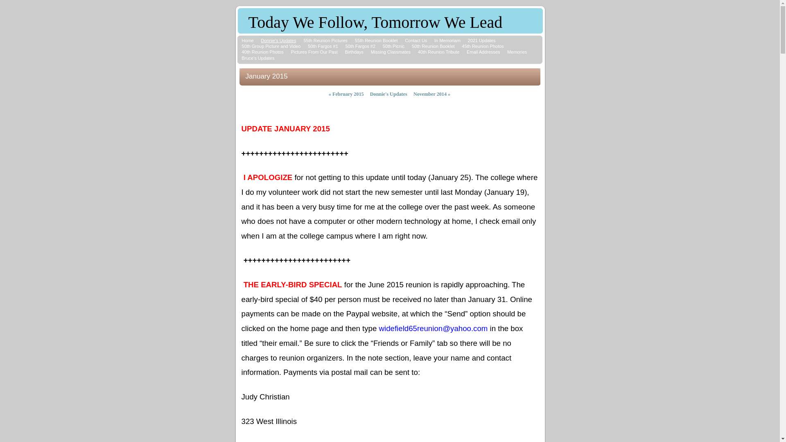 The image size is (786, 442). What do you see at coordinates (262, 52) in the screenshot?
I see `40th Reunion Photos` at bounding box center [262, 52].